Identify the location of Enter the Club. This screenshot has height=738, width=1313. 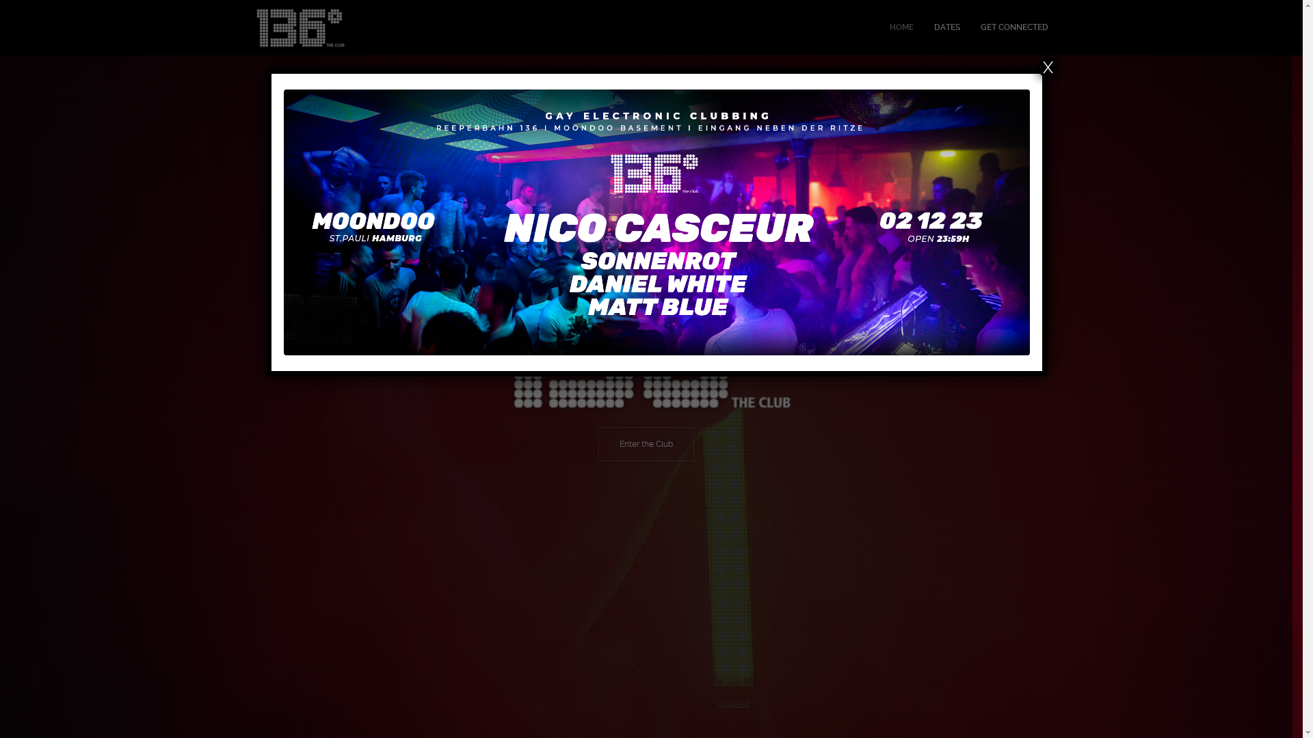
(646, 444).